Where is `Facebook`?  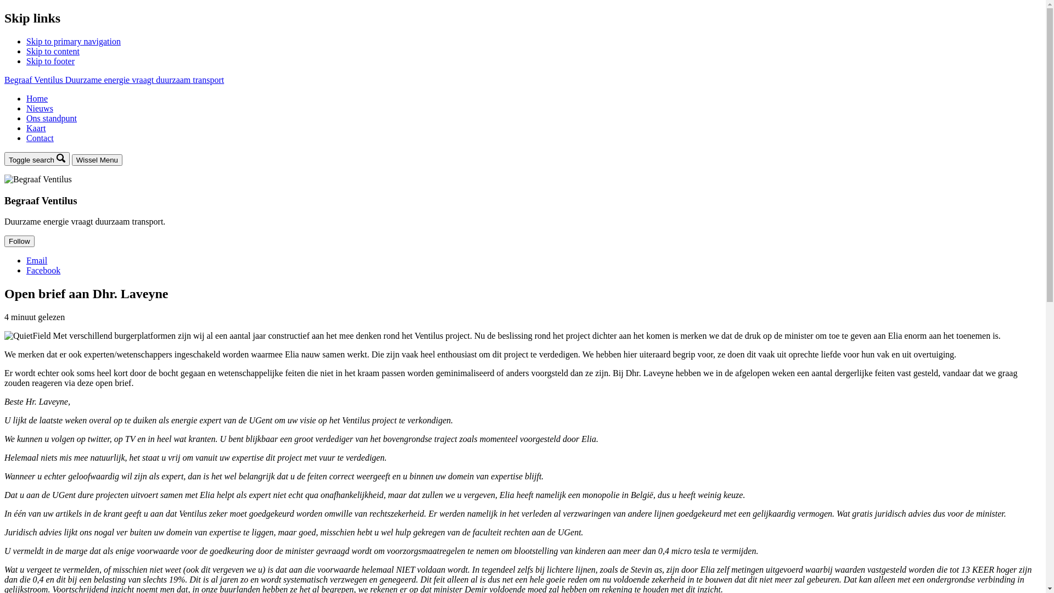 Facebook is located at coordinates (43, 270).